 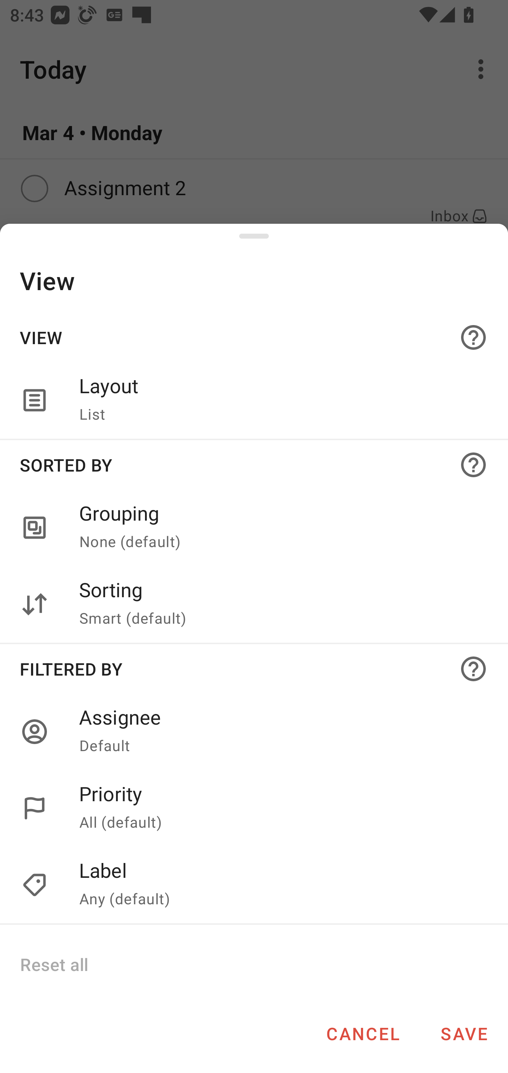 I want to click on Grouping None (default), so click(x=279, y=528).